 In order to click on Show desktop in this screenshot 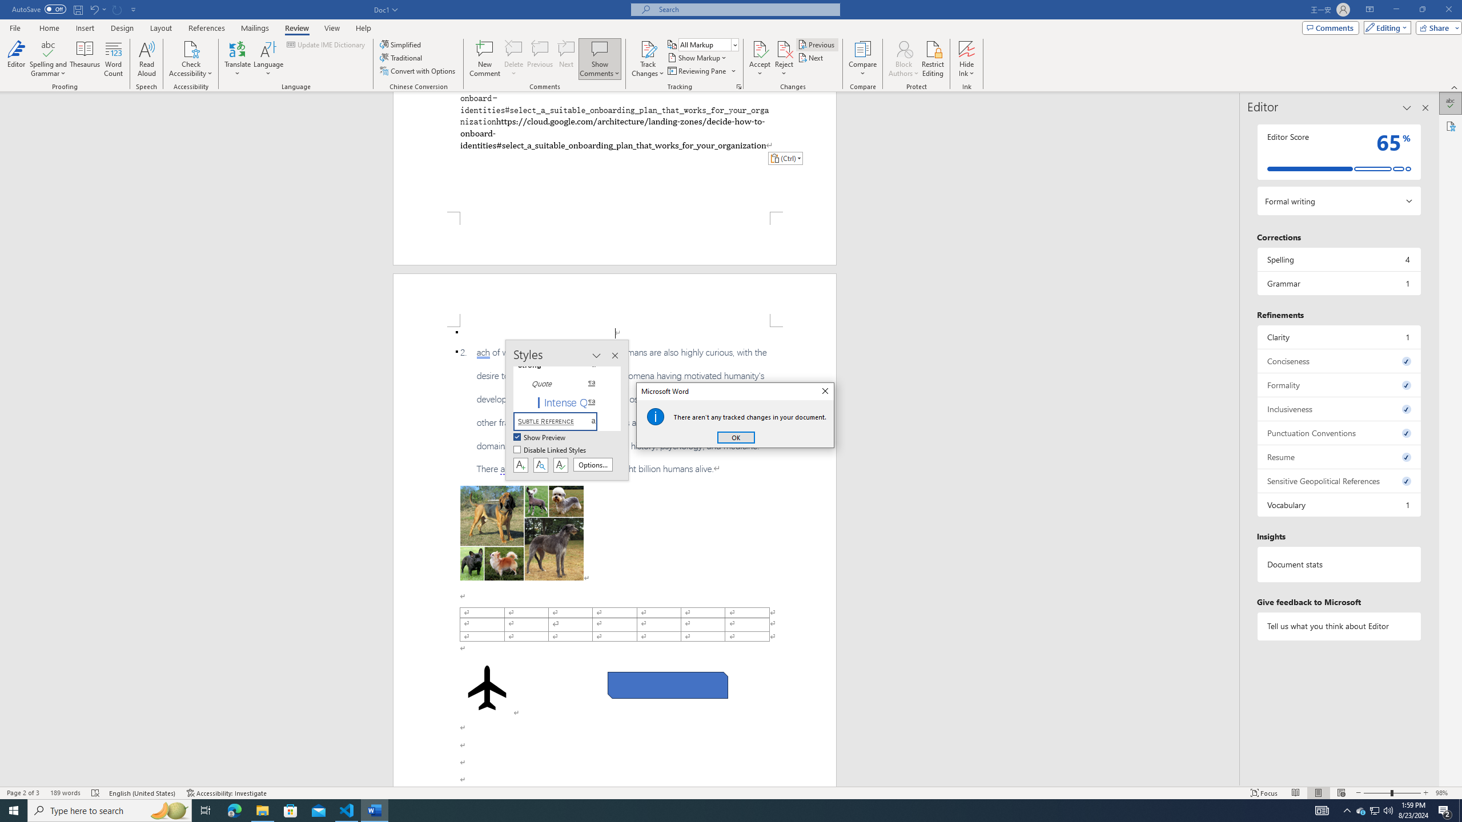, I will do `click(1460, 811)`.